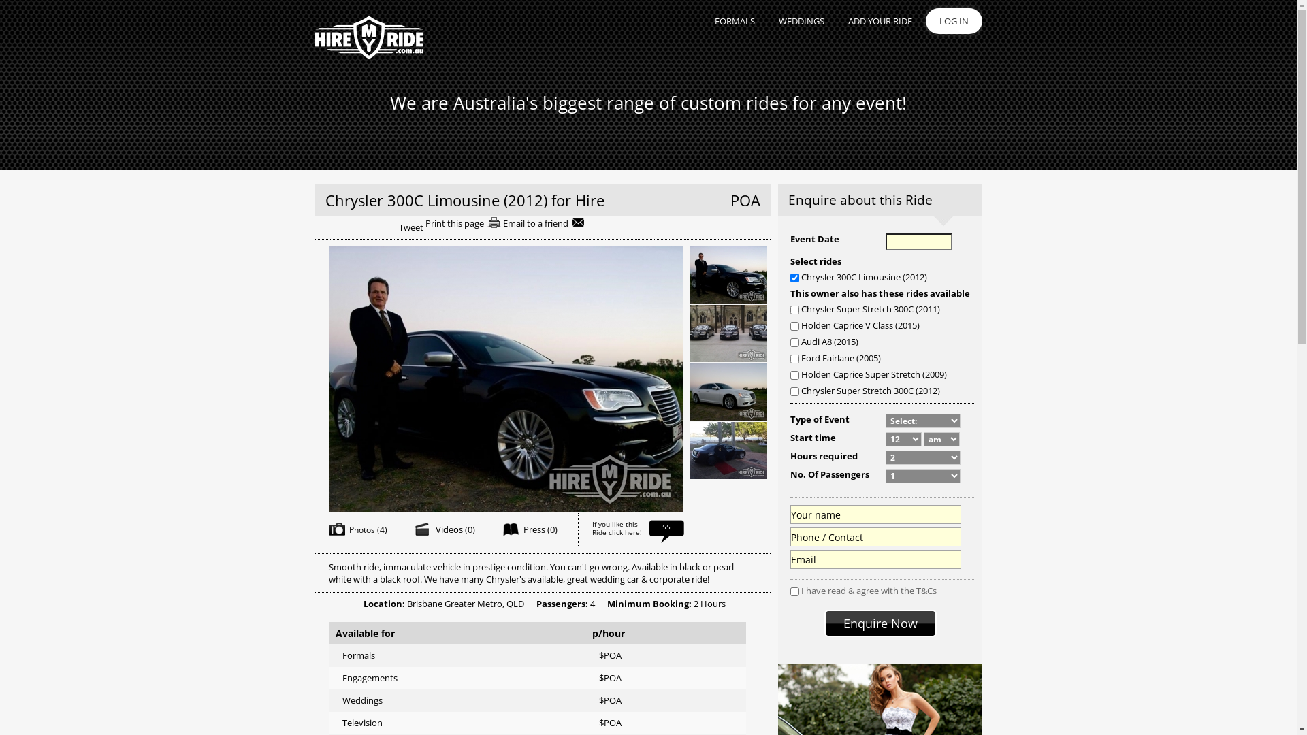 The height and width of the screenshot is (735, 1307). Describe the element at coordinates (794, 310) in the screenshot. I see `2612` at that location.